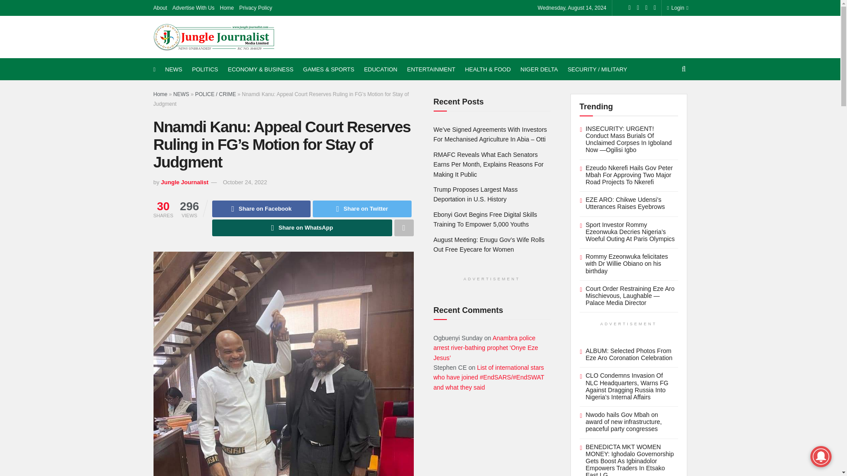  I want to click on POLITICS, so click(205, 69).